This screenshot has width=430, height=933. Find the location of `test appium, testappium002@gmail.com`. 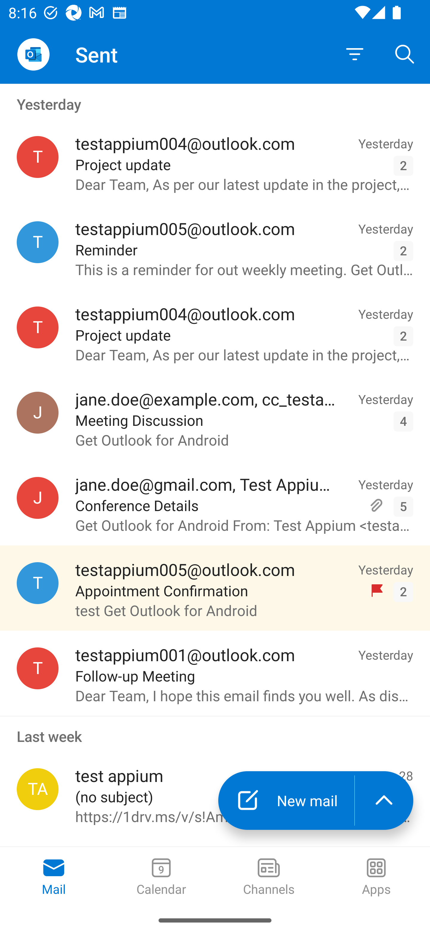

test appium, testappium002@gmail.com is located at coordinates (38, 789).